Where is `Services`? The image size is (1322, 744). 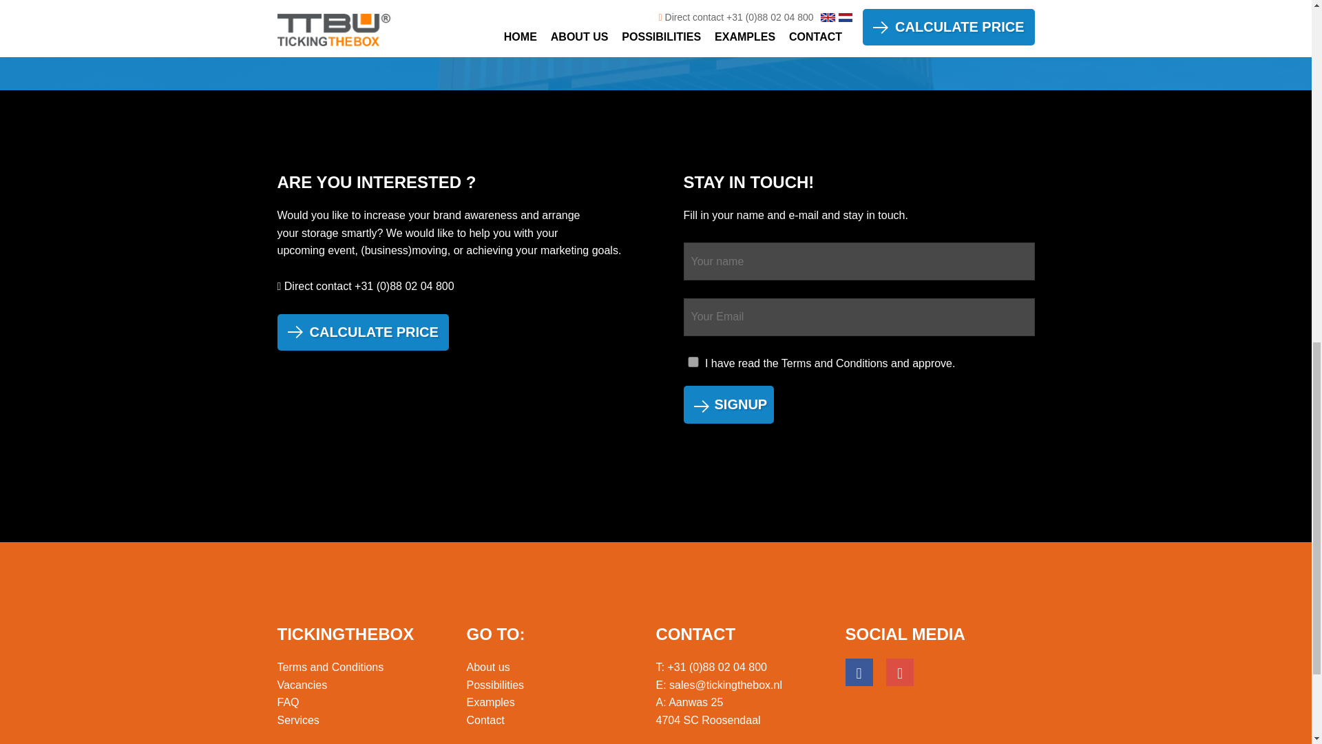 Services is located at coordinates (297, 720).